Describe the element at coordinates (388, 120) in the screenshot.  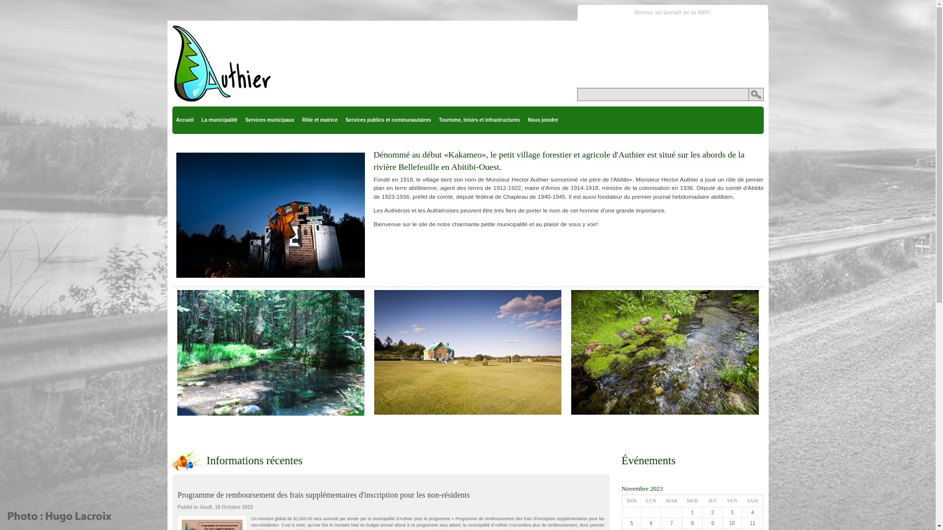
I see `Services publics et communautaires` at that location.